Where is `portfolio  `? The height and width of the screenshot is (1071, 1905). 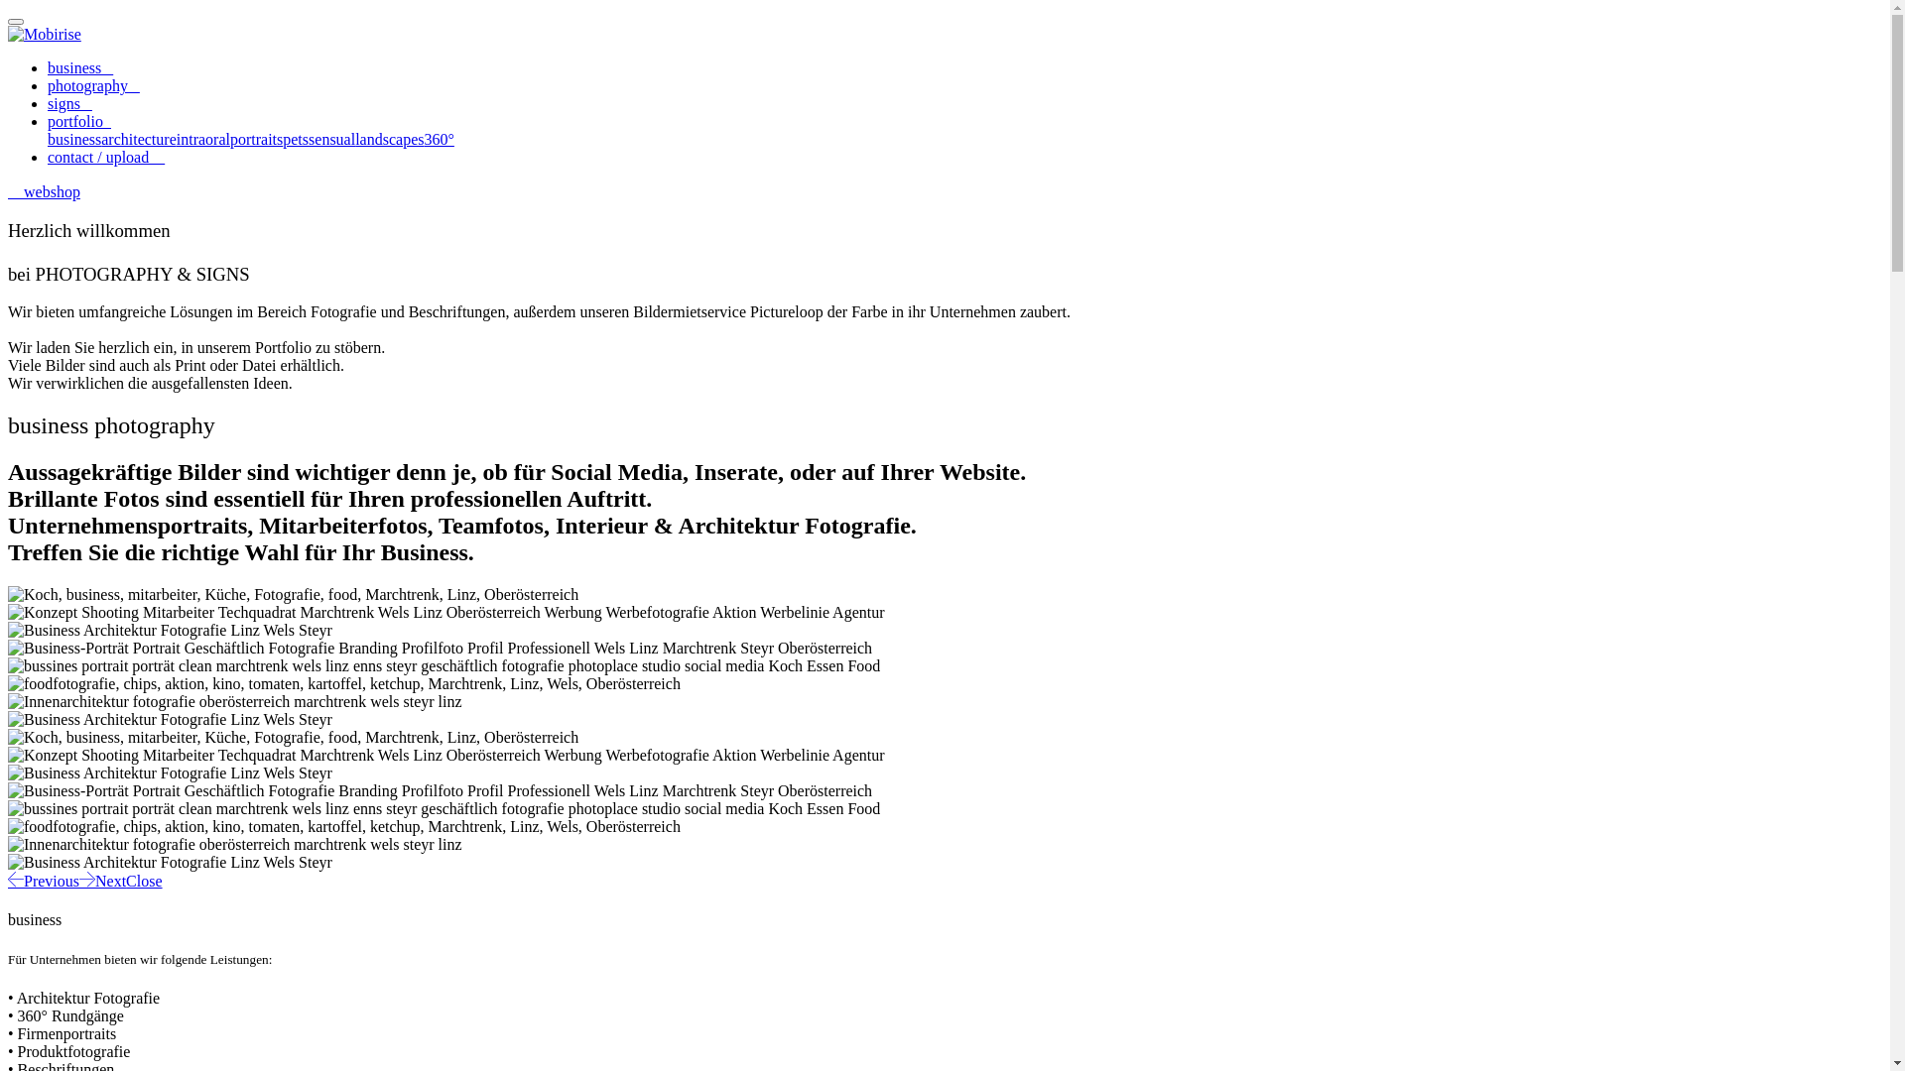
portfolio   is located at coordinates (79, 121).